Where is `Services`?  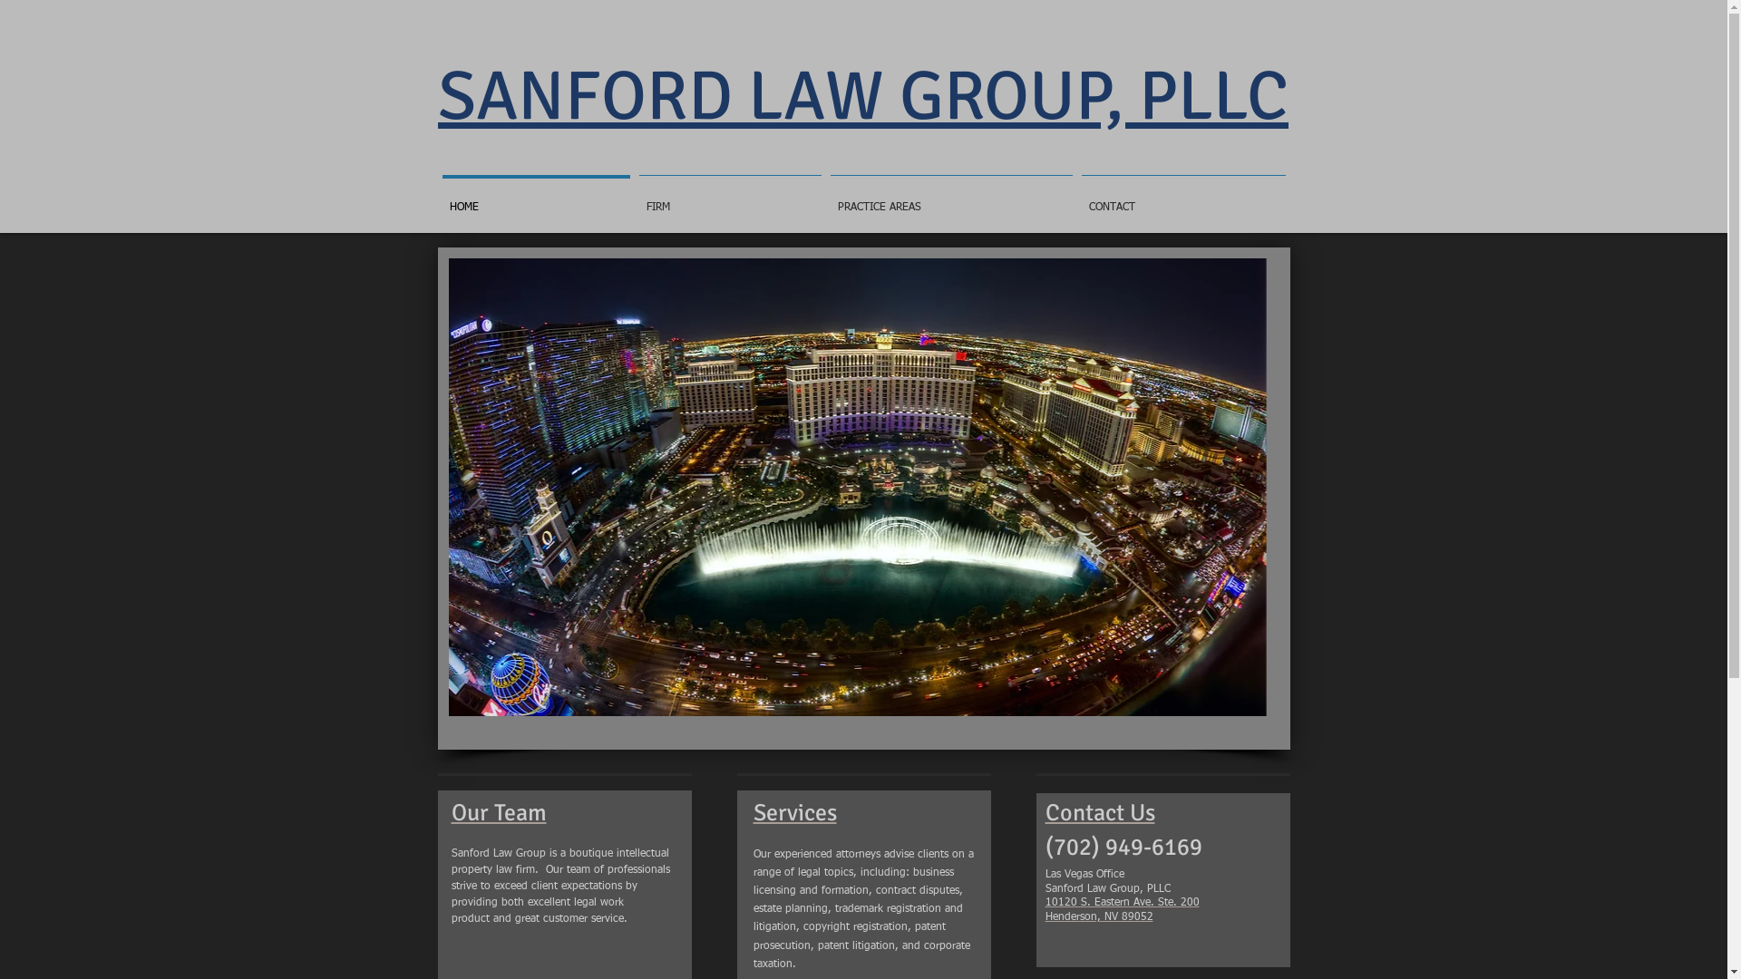 Services is located at coordinates (794, 790).